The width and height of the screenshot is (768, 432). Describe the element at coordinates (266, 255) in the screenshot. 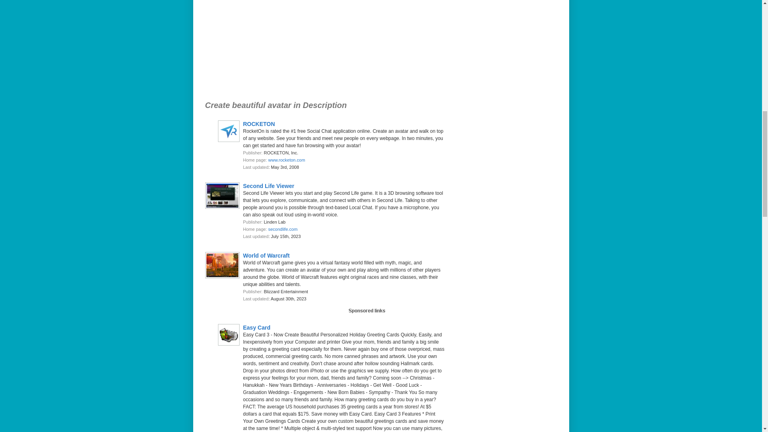

I see `World of Warcraft` at that location.